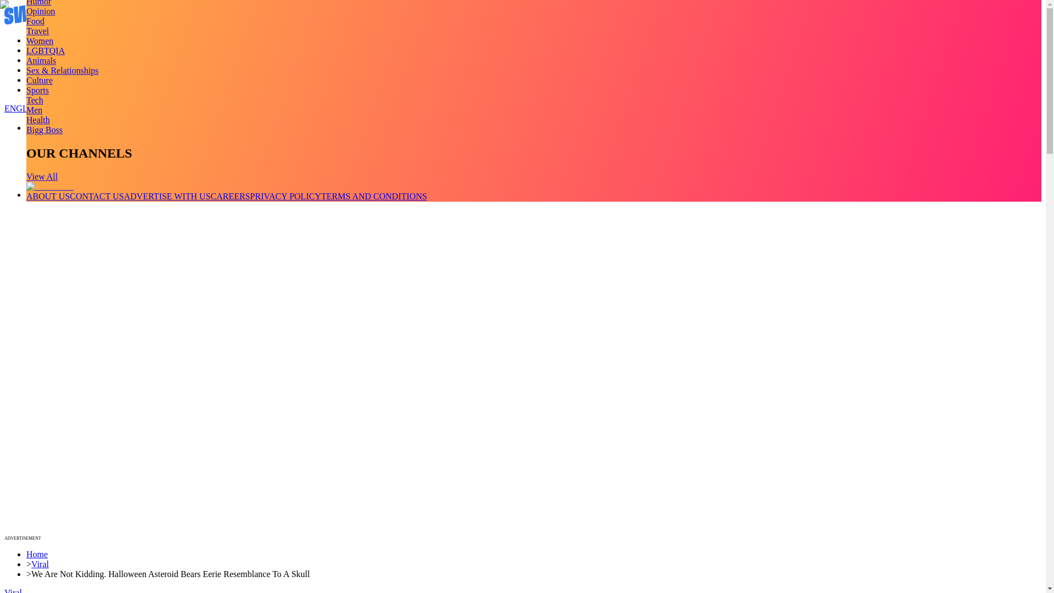 This screenshot has width=1054, height=593. I want to click on Men, so click(34, 110).